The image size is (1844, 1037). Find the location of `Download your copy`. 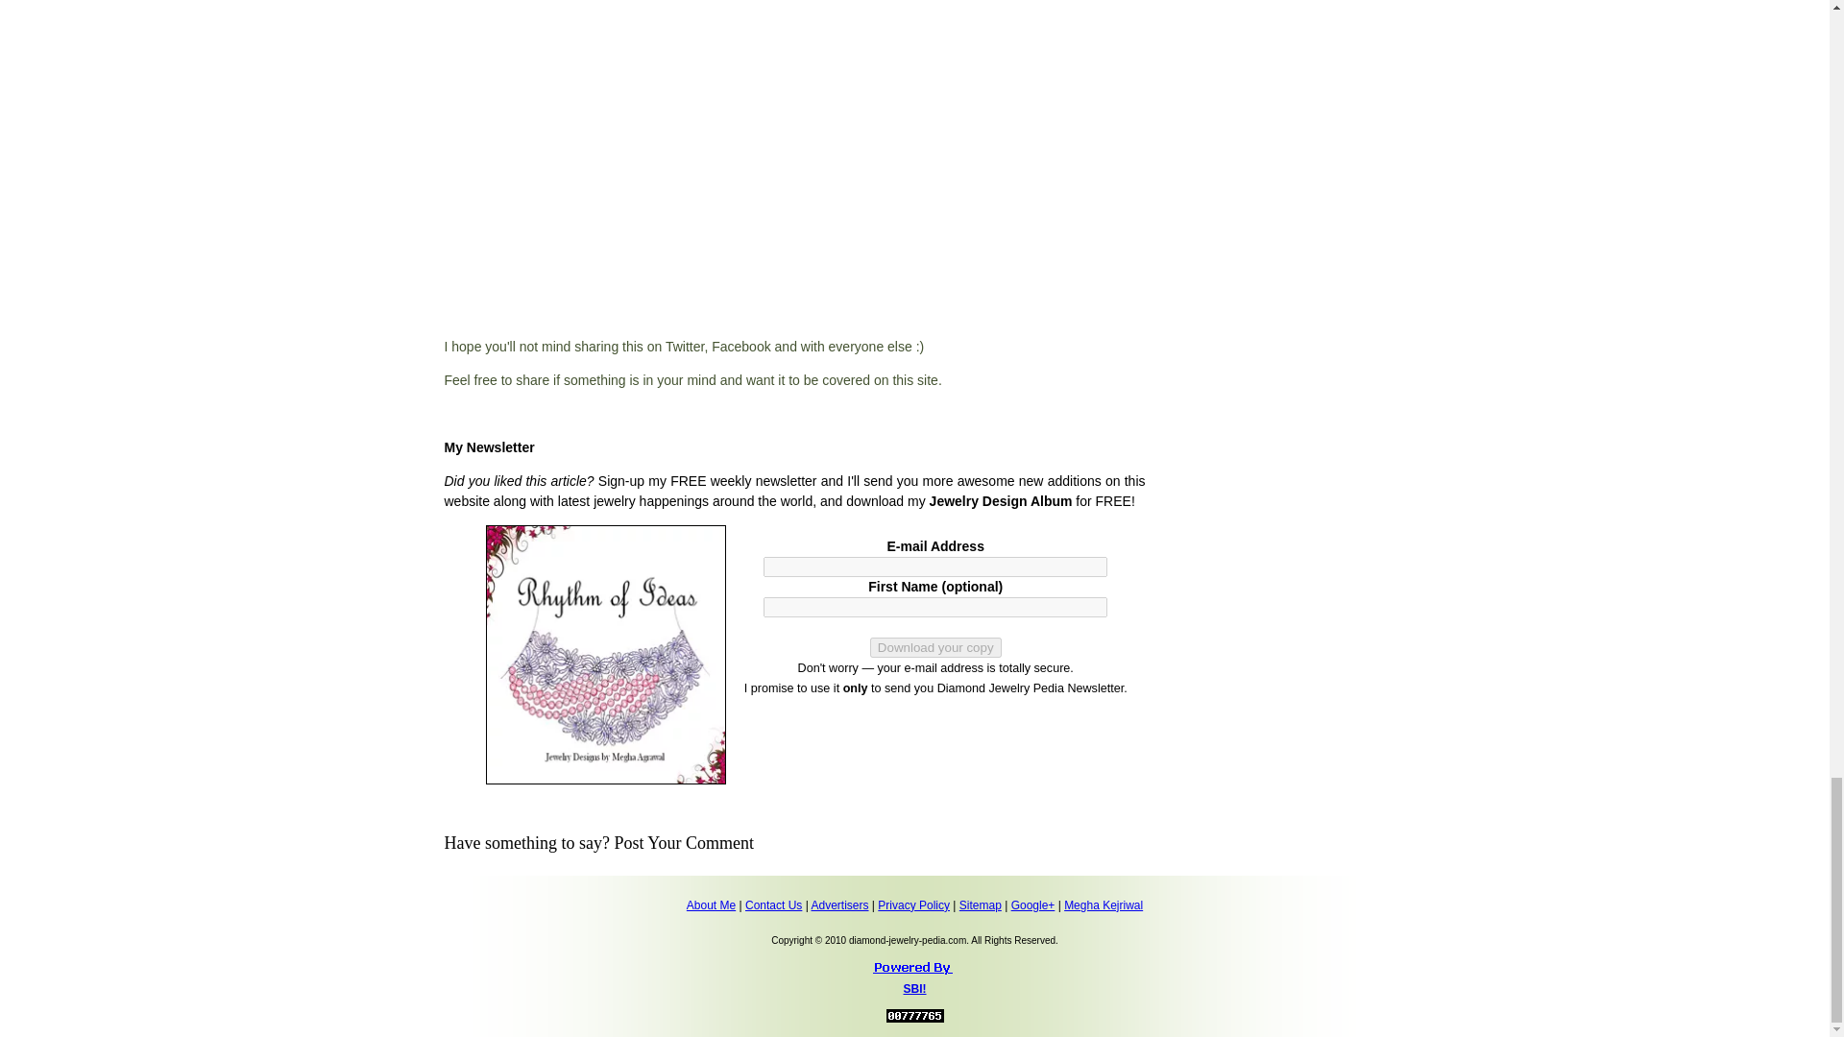

Download your copy is located at coordinates (935, 647).